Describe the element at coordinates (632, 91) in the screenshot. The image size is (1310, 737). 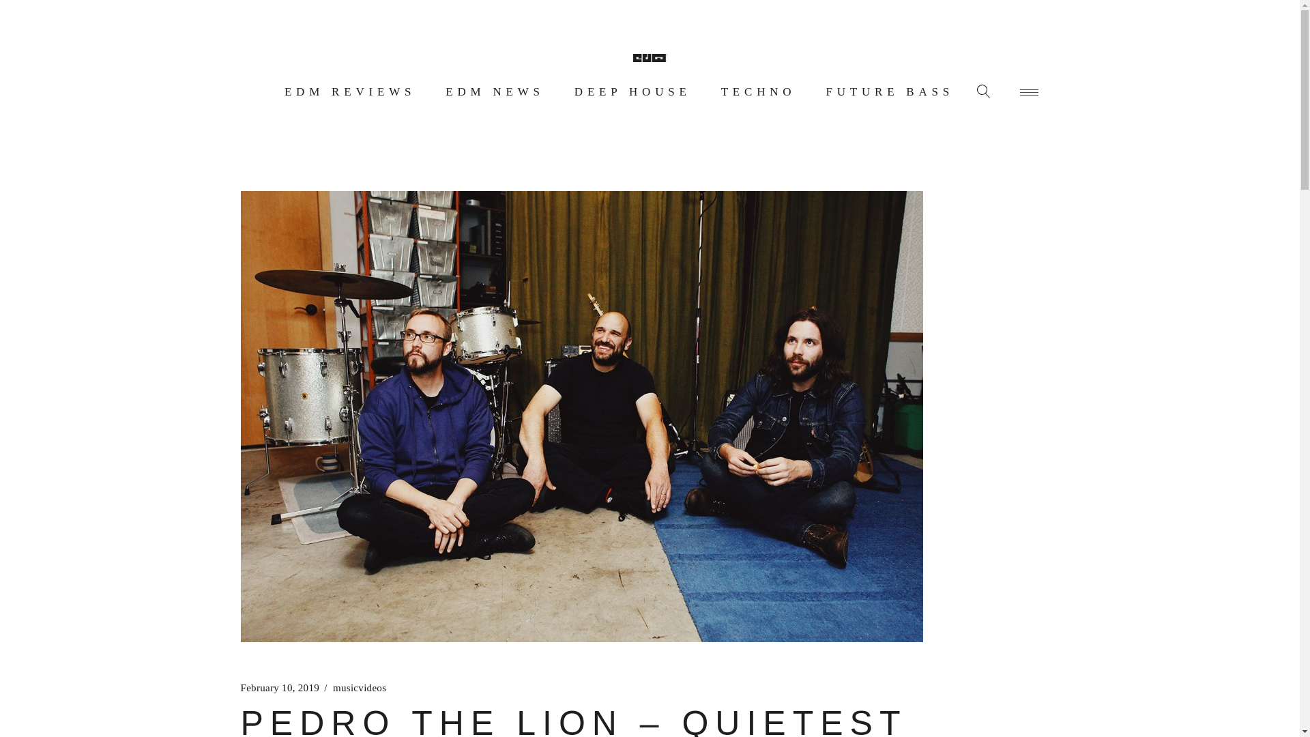
I see `DEEP HOUSE` at that location.